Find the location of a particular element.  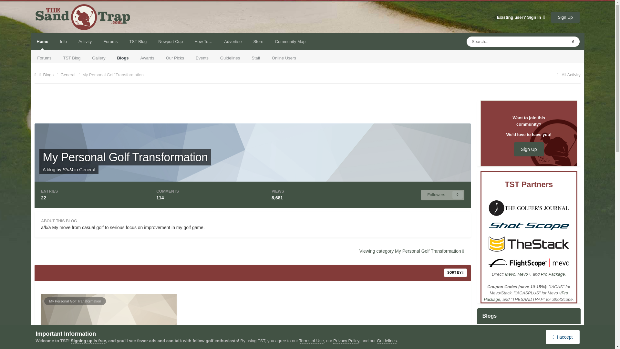

ShotScope is located at coordinates (529, 226).